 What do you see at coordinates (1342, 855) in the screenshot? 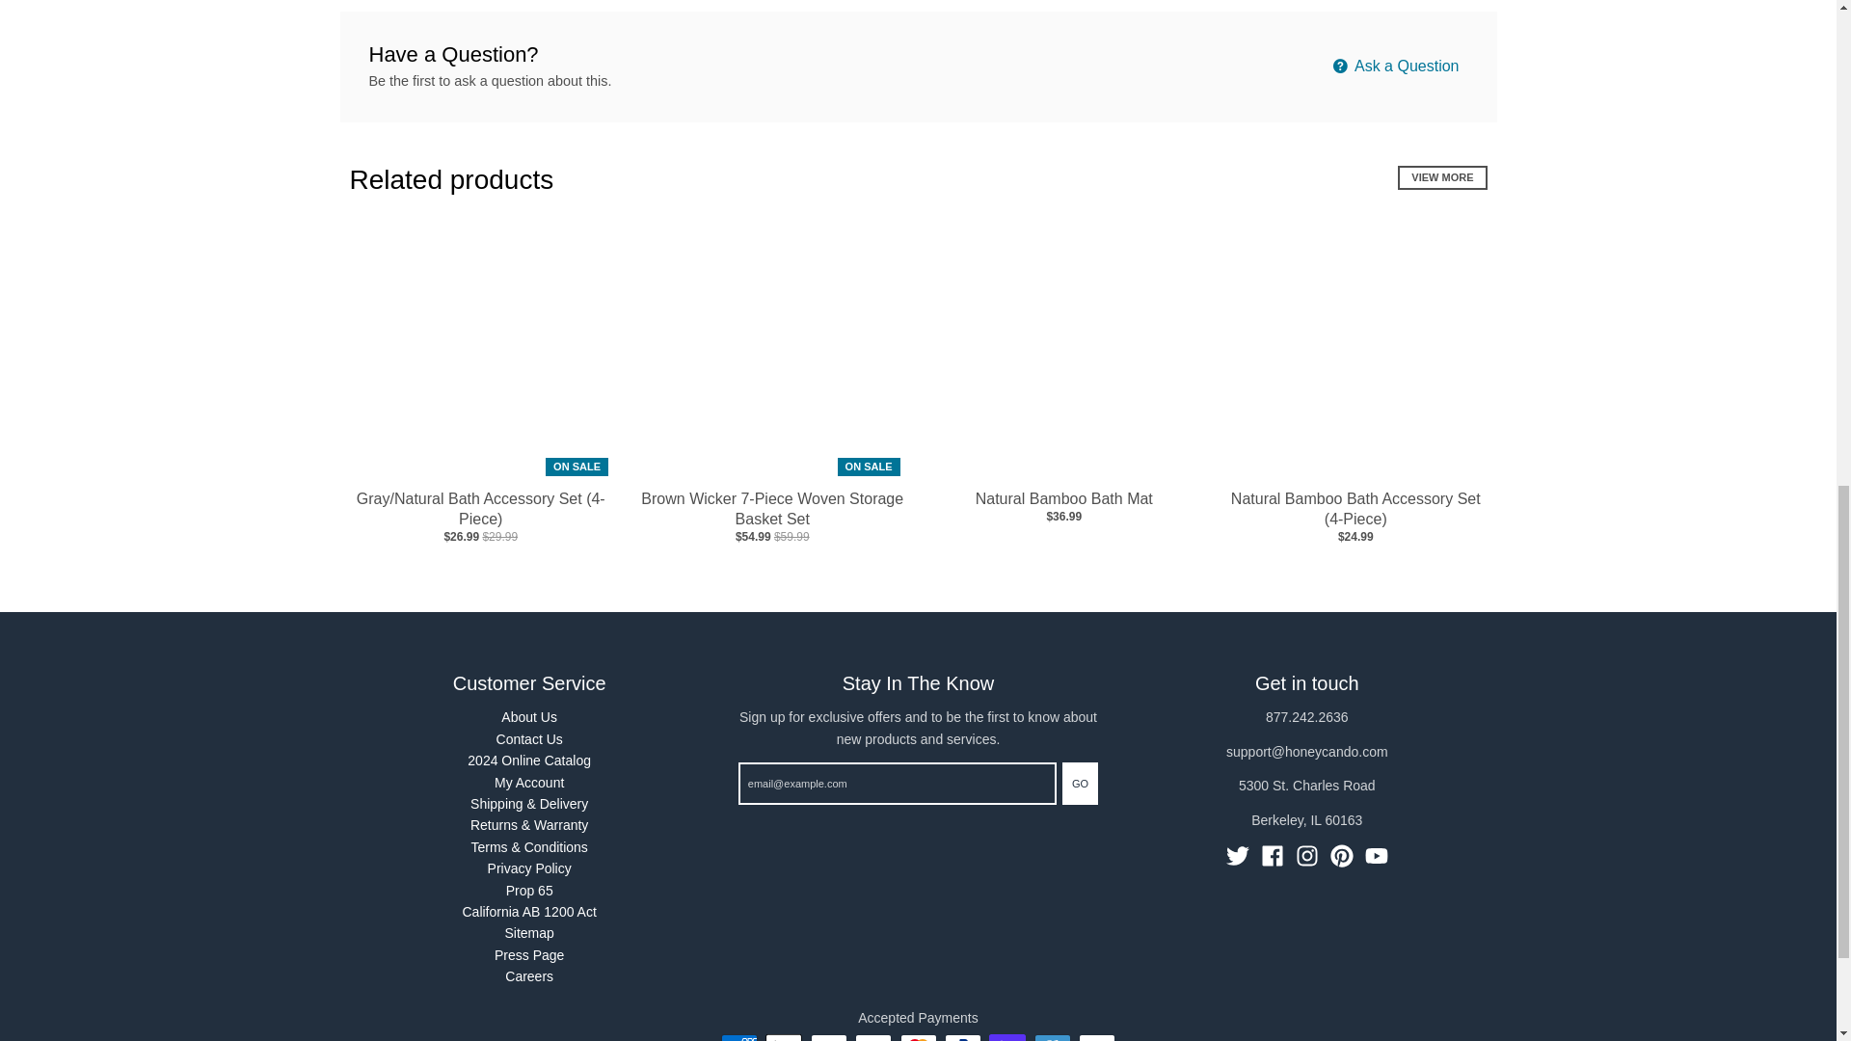
I see `Pinterest - honeycando.com` at bounding box center [1342, 855].